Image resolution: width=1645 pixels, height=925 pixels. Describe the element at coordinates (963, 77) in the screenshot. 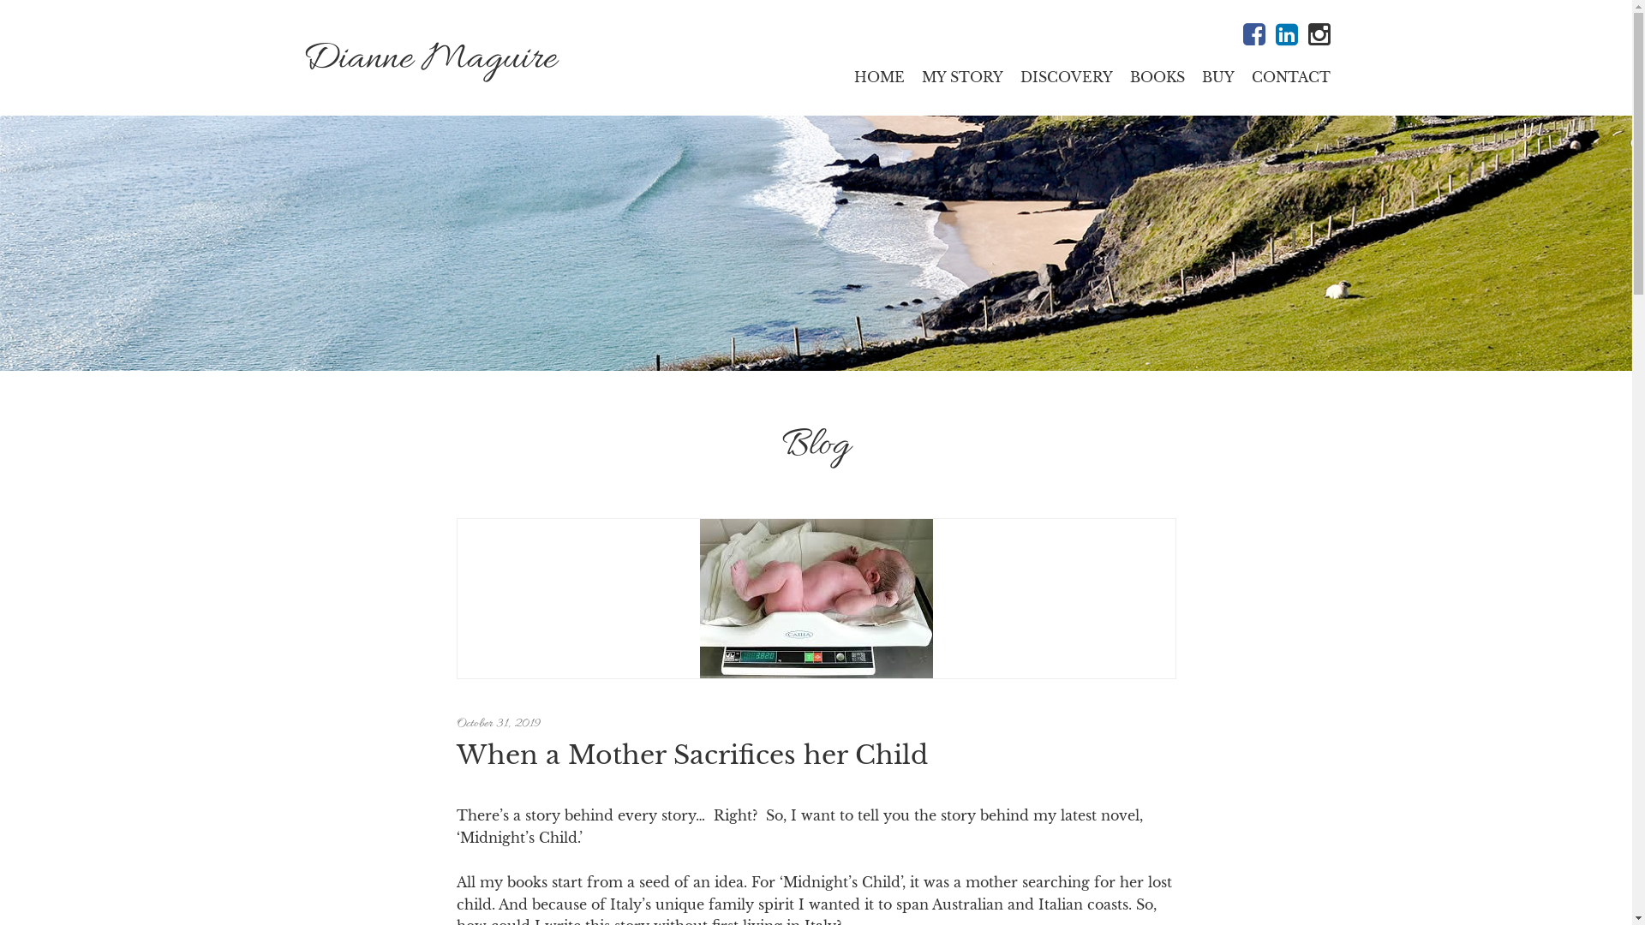

I see `MY STORY` at that location.